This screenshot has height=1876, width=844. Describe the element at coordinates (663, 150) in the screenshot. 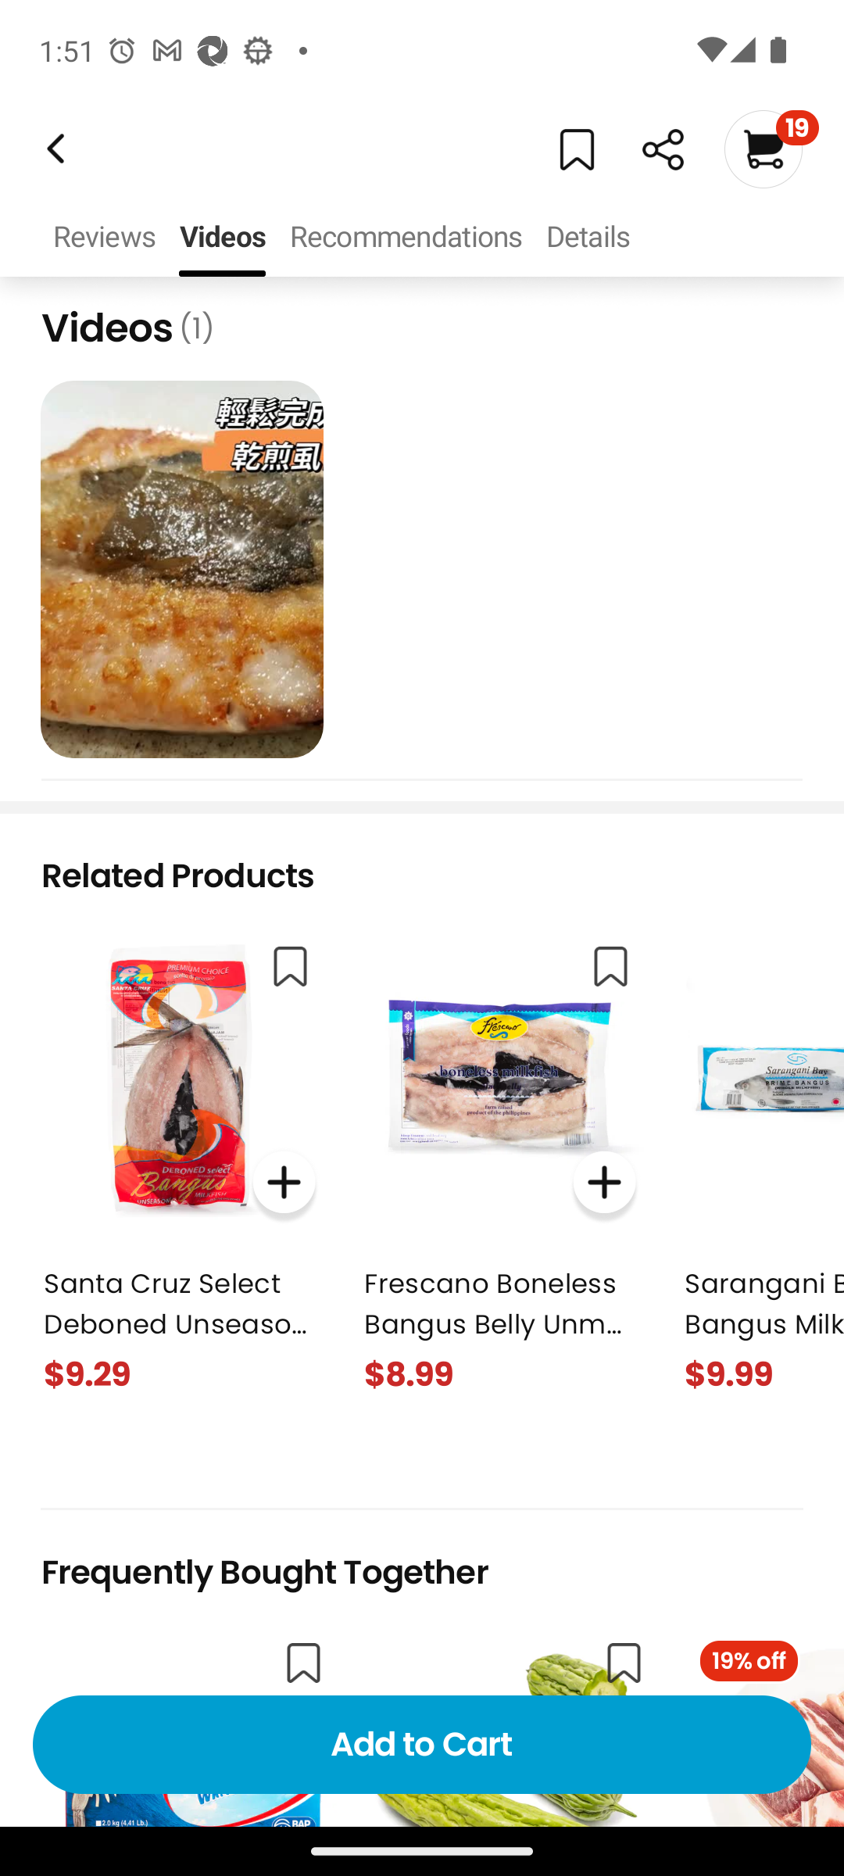

I see `Weee!` at that location.